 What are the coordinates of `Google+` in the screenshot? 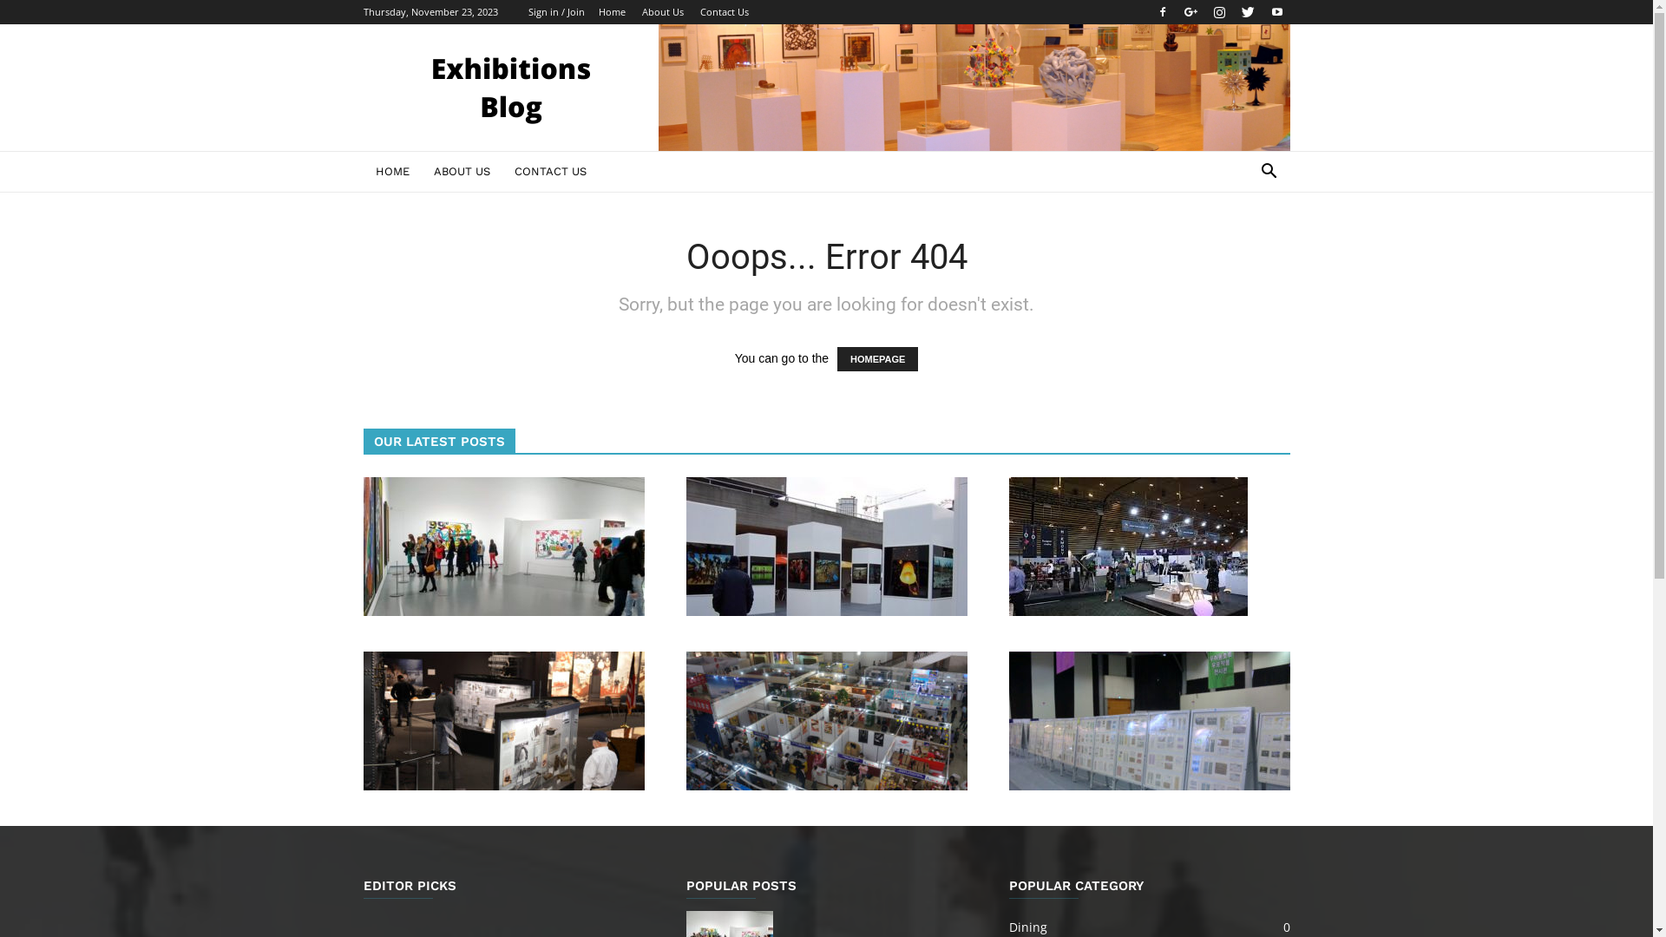 It's located at (1191, 12).